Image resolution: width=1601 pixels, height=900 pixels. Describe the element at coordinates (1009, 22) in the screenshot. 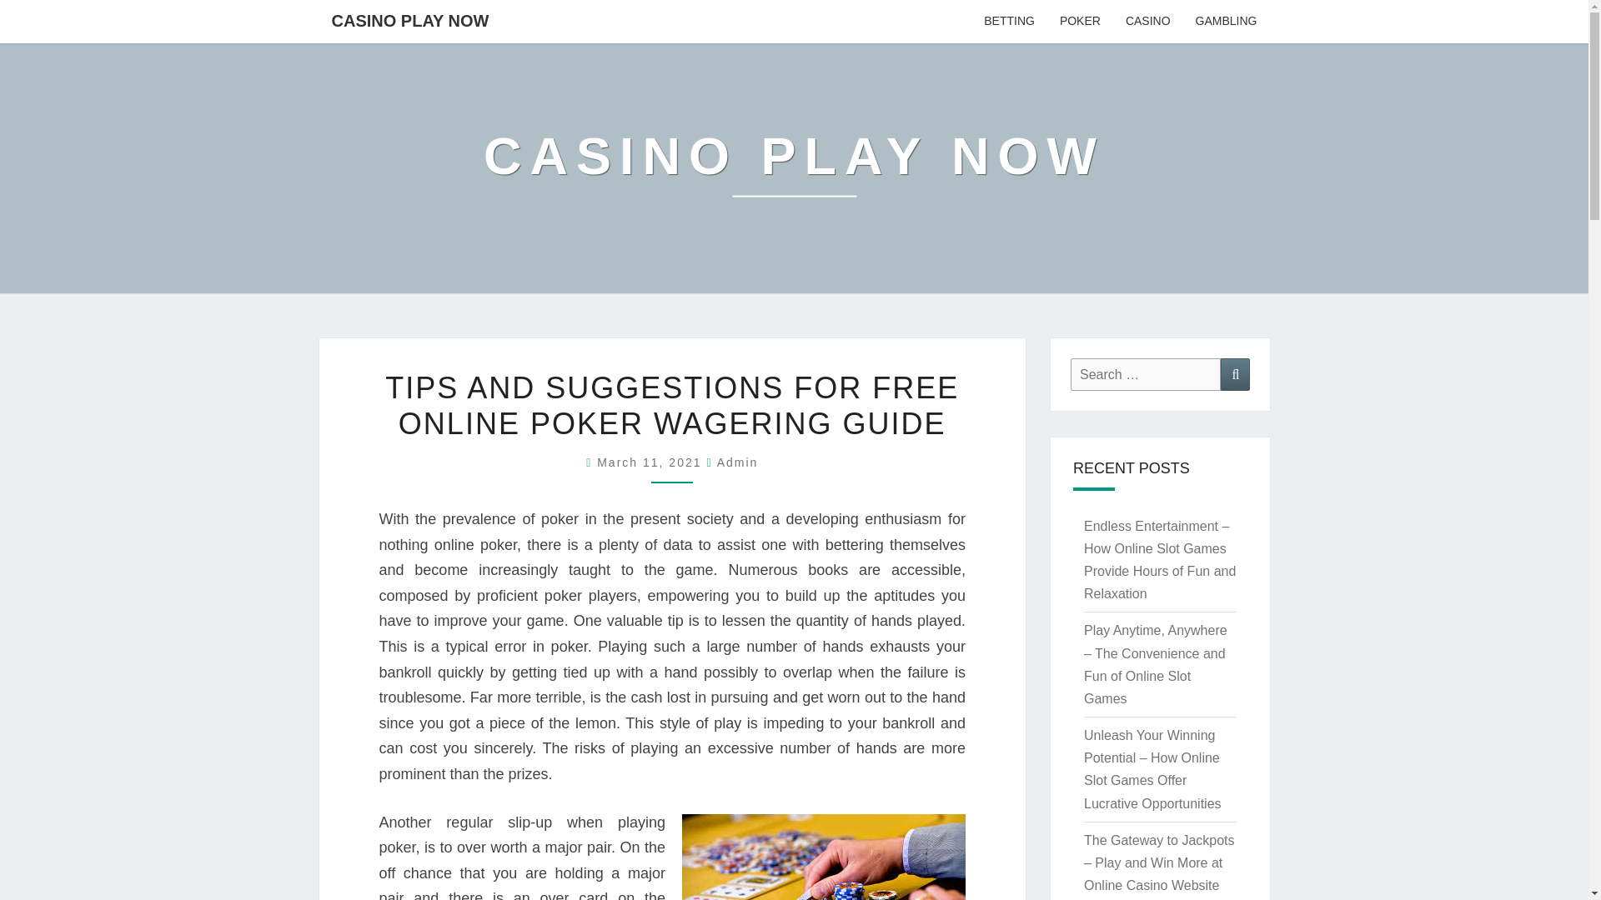

I see `BETTING` at that location.